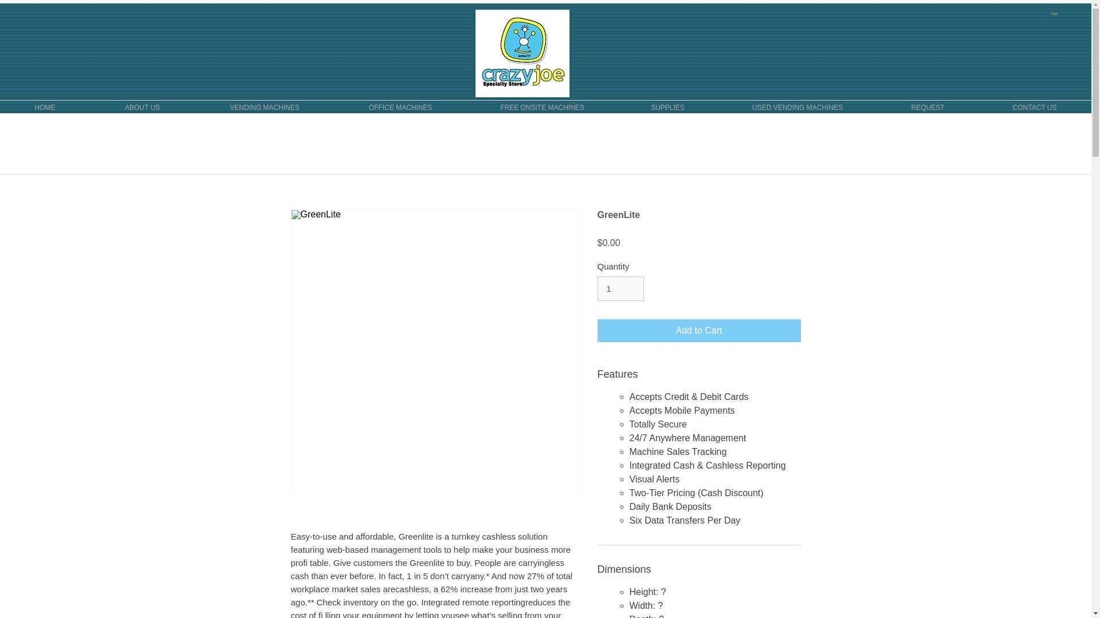 Image resolution: width=1100 pixels, height=618 pixels. Describe the element at coordinates (45, 108) in the screenshot. I see `HOME` at that location.